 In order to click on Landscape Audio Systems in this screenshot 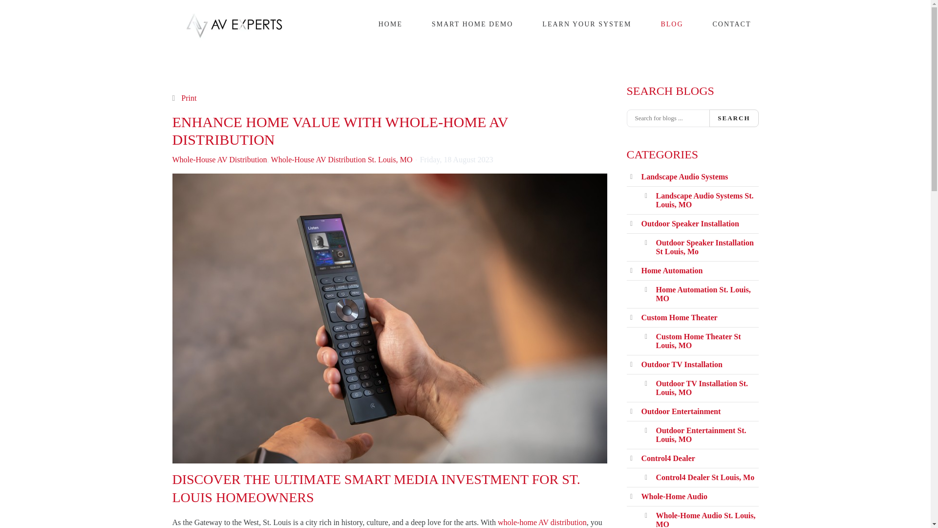, I will do `click(684, 177)`.